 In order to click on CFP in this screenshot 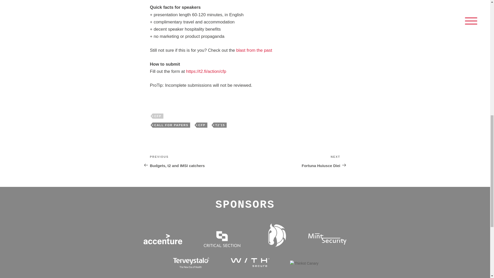, I will do `click(197, 161)`.